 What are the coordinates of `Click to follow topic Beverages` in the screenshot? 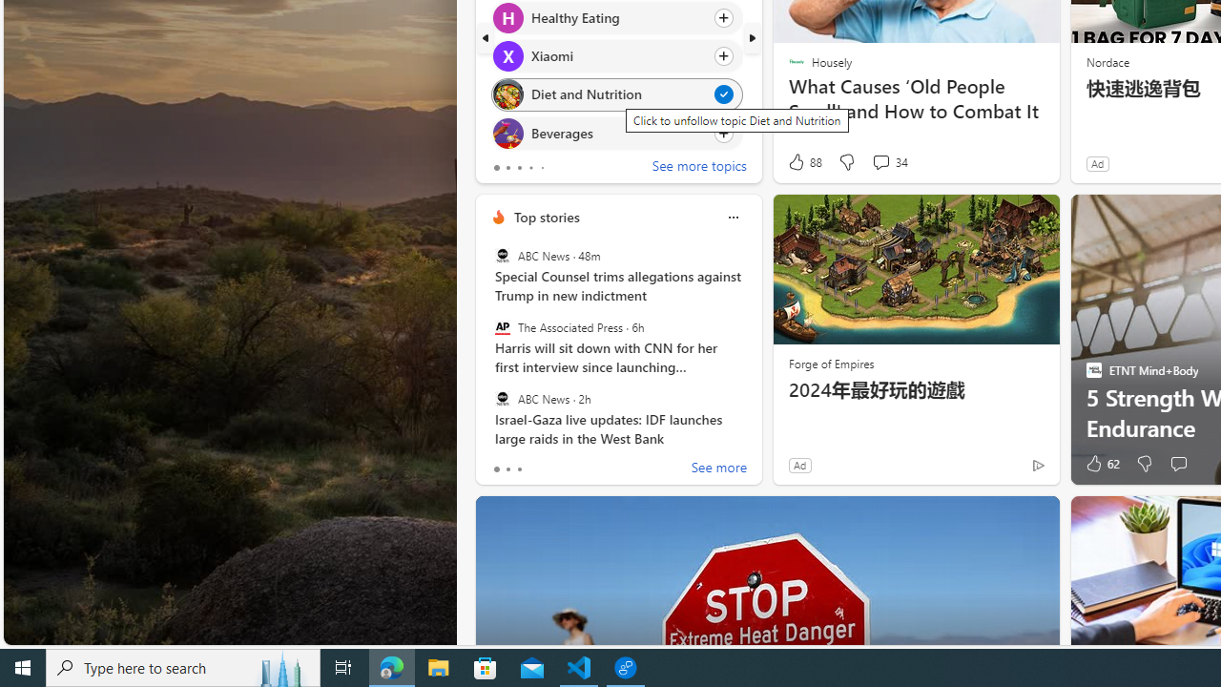 It's located at (616, 132).